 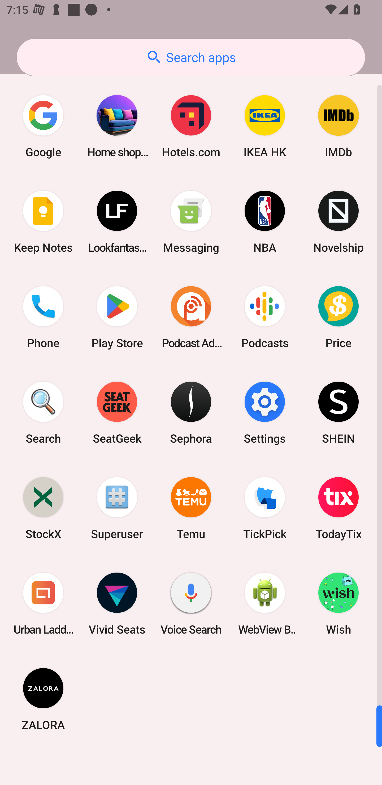 I want to click on Play Store, so click(x=117, y=317).